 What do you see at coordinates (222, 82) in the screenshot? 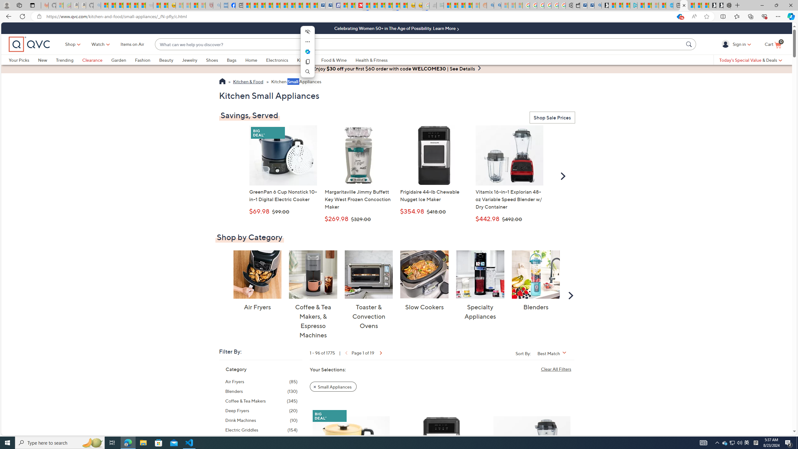
I see `Return to QVC Homepage` at bounding box center [222, 82].